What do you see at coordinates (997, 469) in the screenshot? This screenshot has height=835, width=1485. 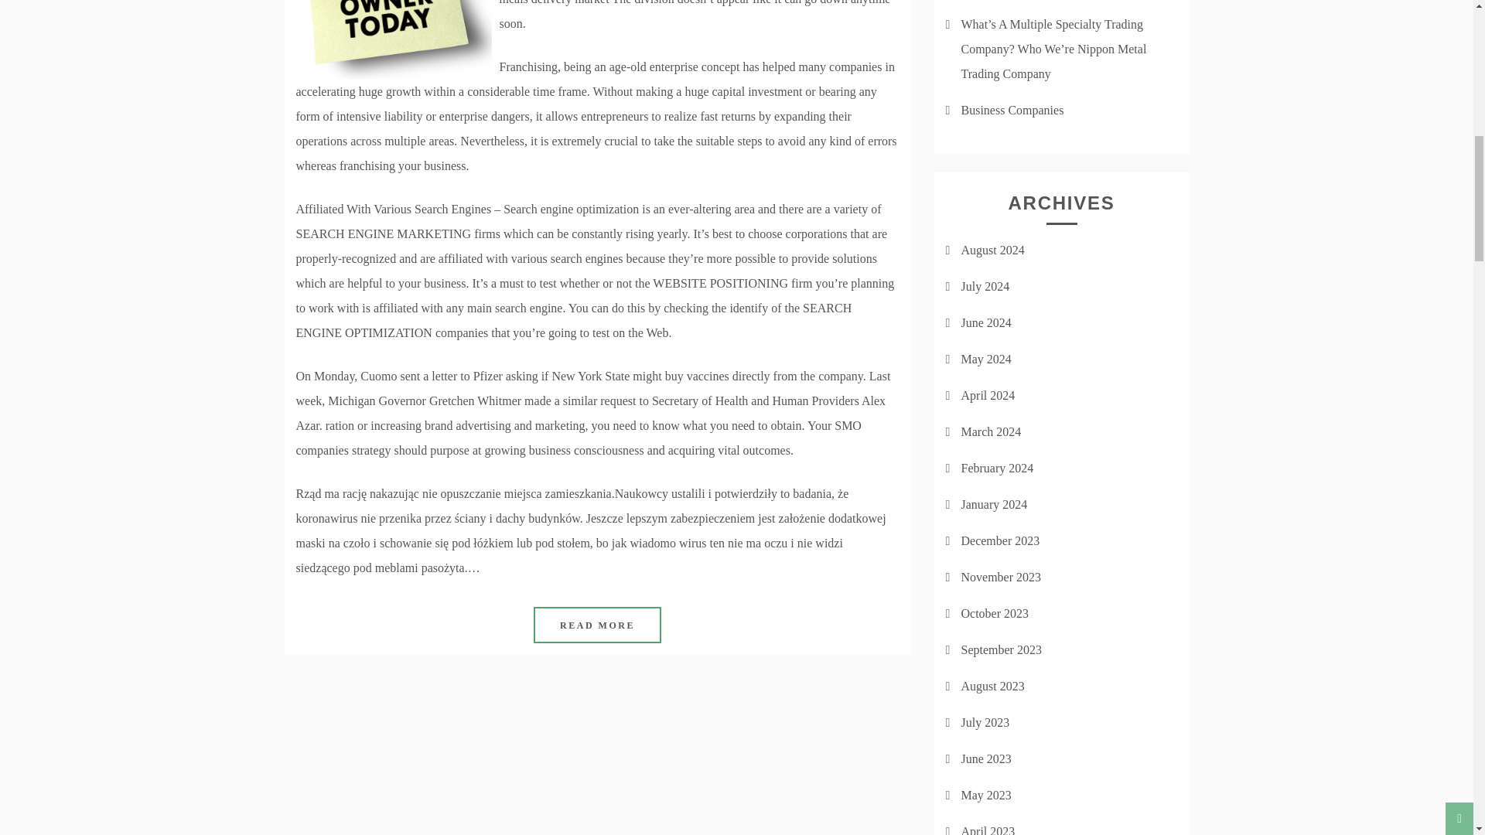 I see `February 2024` at bounding box center [997, 469].